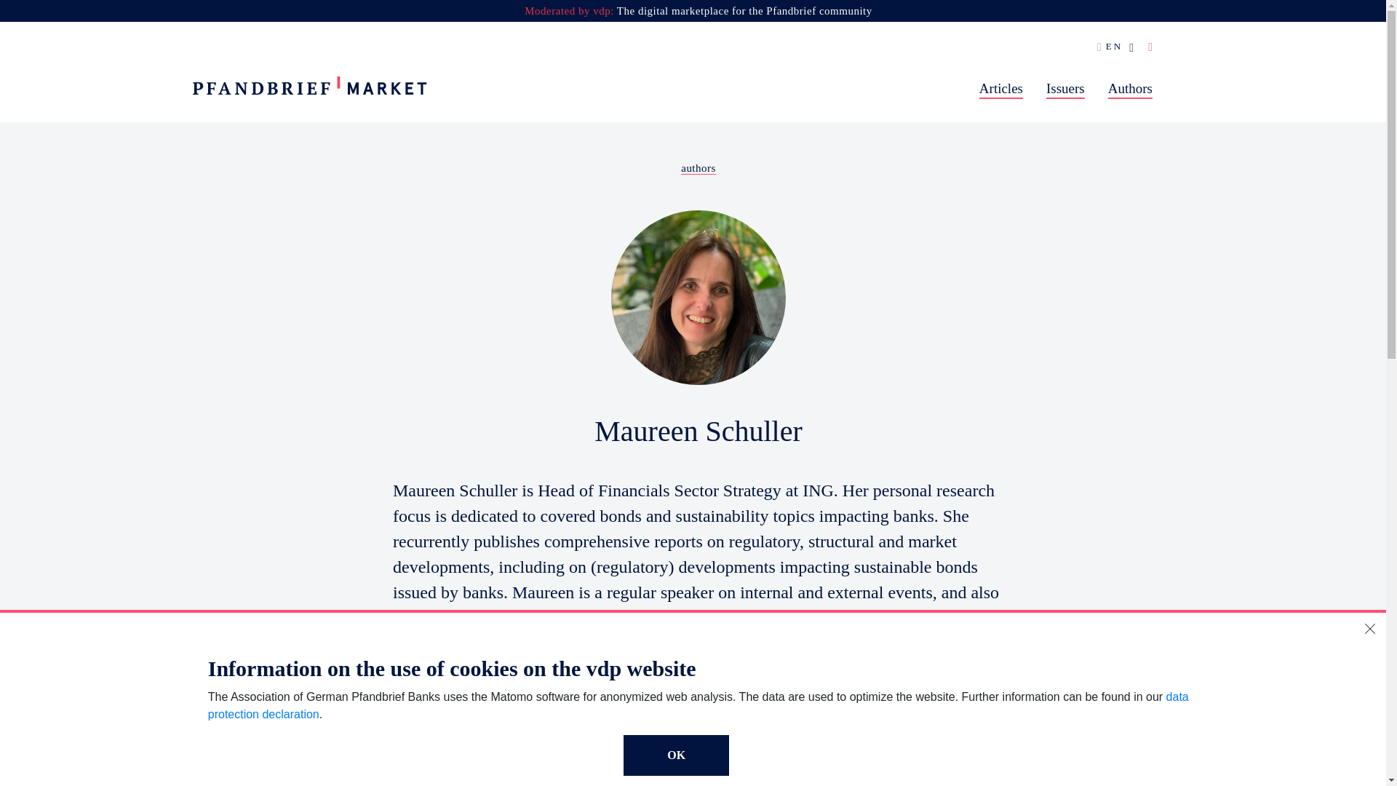 The width and height of the screenshot is (1397, 786). Describe the element at coordinates (1065, 90) in the screenshot. I see `Issuers` at that location.